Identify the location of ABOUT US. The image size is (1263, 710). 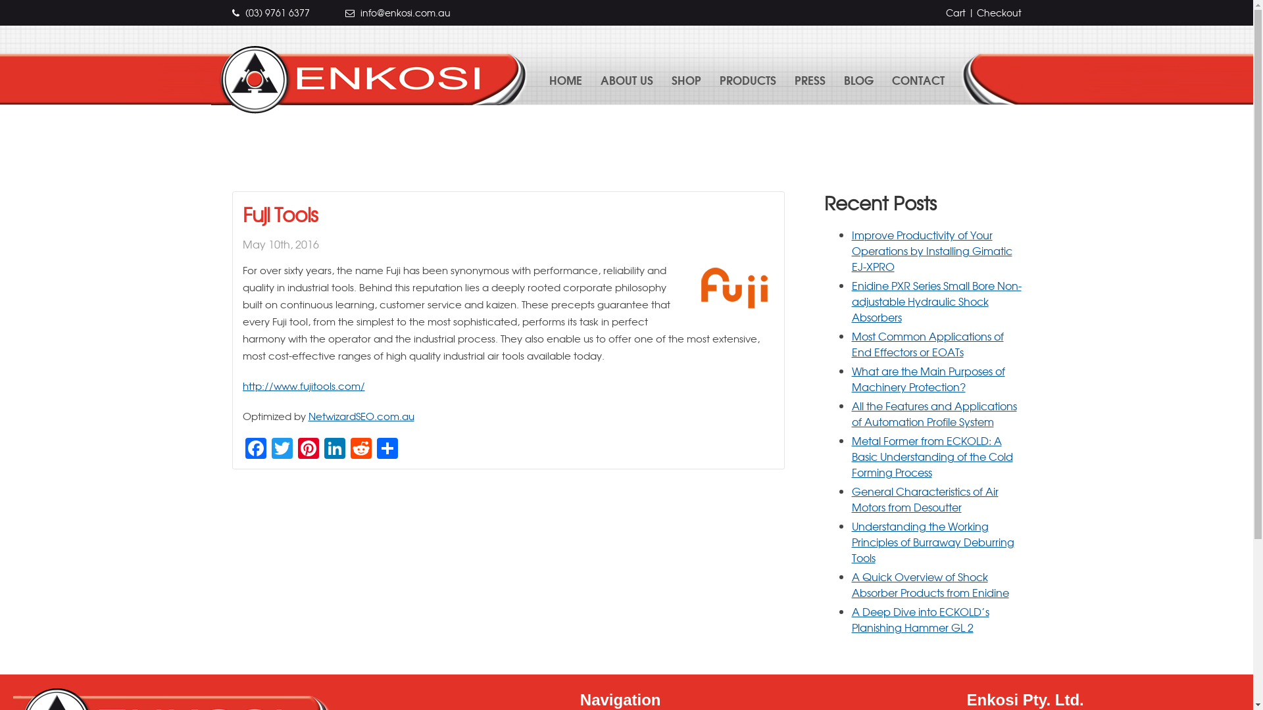
(627, 80).